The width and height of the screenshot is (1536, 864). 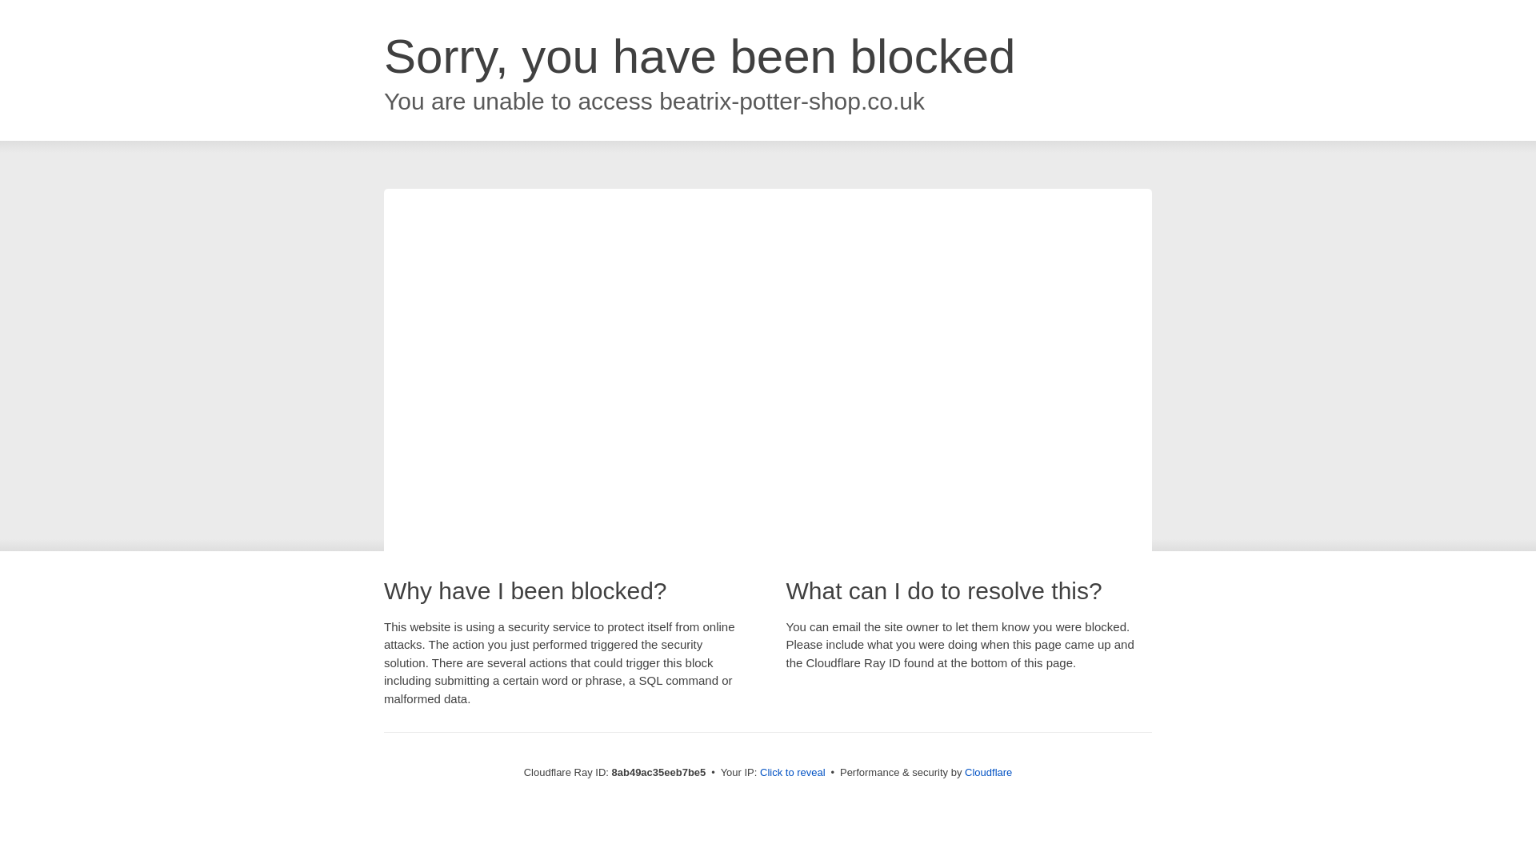 What do you see at coordinates (793, 773) in the screenshot?
I see `Click to reveal` at bounding box center [793, 773].